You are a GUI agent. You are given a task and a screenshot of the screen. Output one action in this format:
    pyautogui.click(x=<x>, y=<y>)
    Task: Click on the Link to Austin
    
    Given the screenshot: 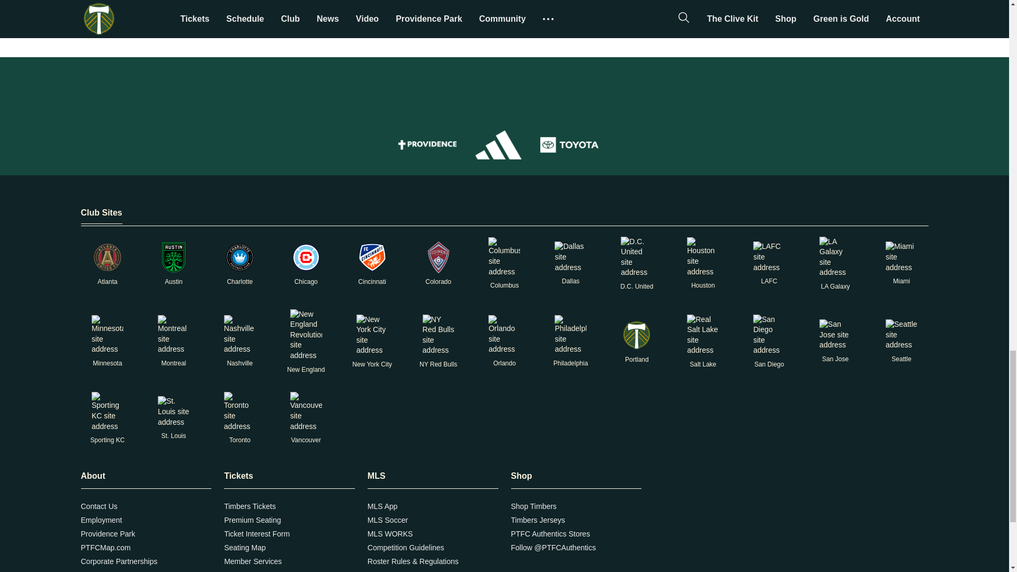 What is the action you would take?
    pyautogui.click(x=173, y=257)
    